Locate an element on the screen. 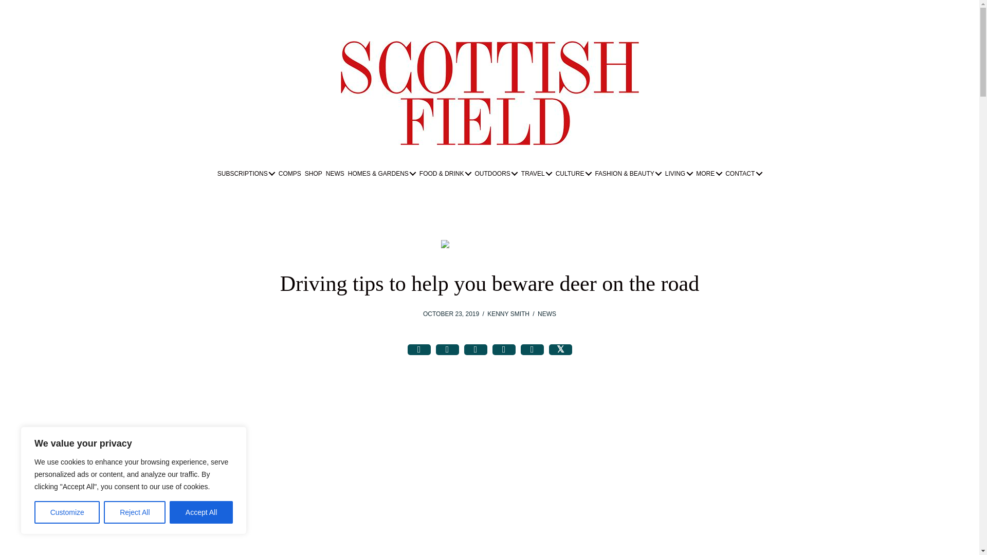 This screenshot has width=987, height=555. Reject All is located at coordinates (135, 512).